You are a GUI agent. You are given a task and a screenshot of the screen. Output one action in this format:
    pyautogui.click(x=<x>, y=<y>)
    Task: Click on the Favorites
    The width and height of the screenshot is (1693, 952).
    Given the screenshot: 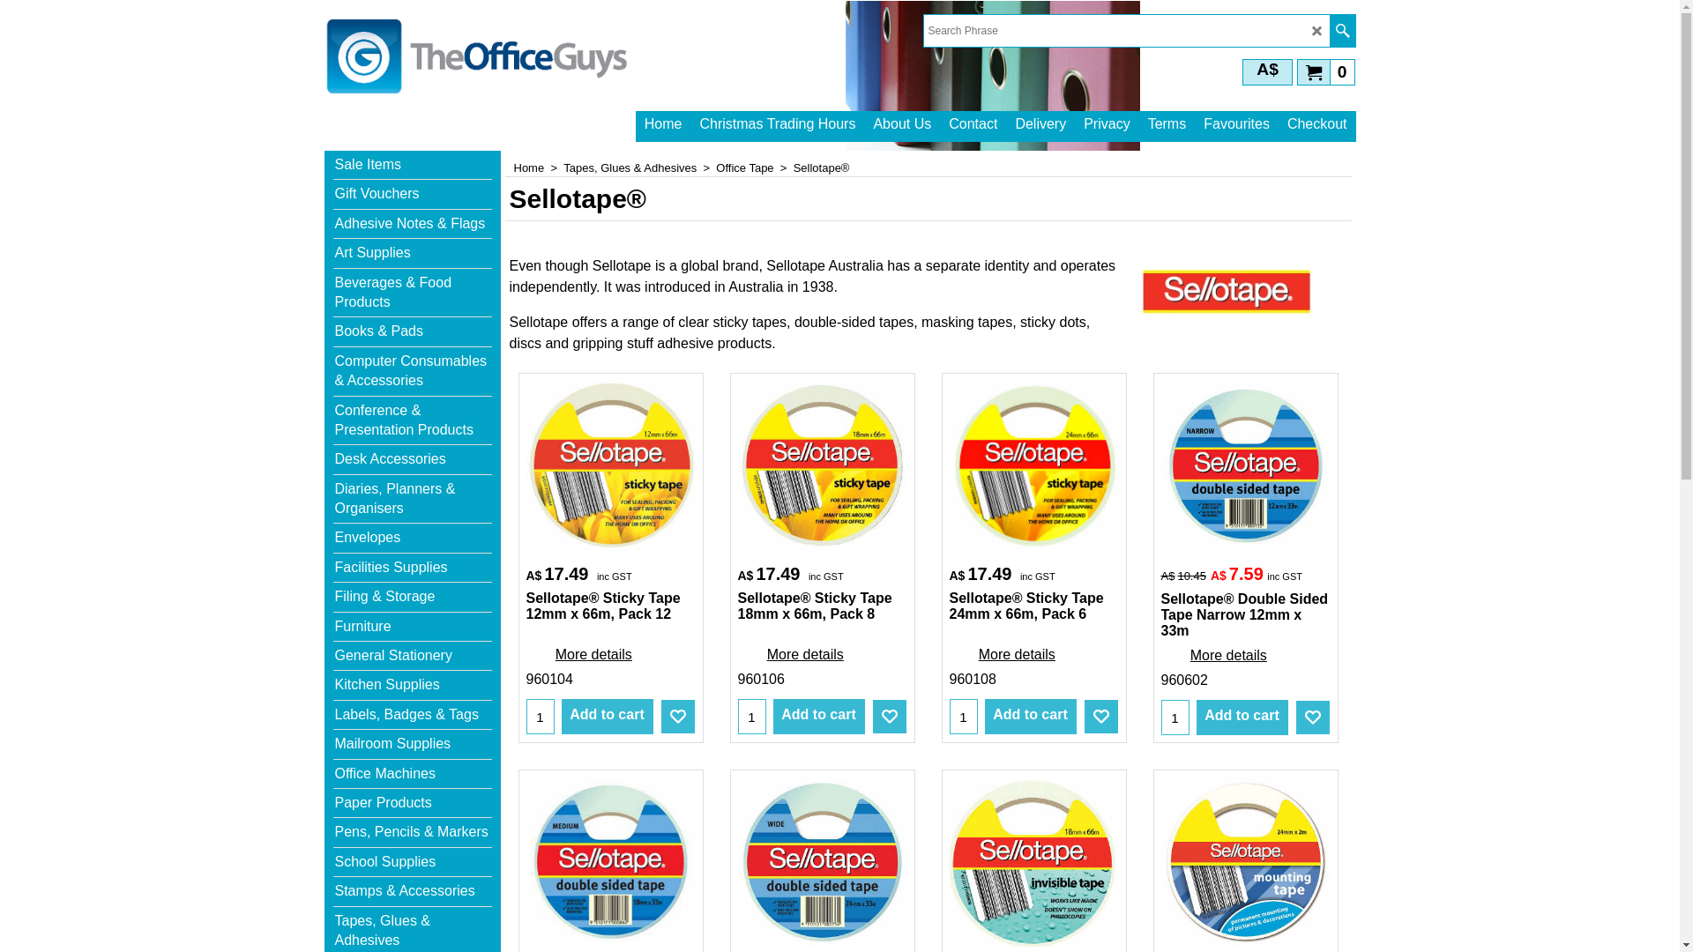 What is the action you would take?
    pyautogui.click(x=1313, y=718)
    